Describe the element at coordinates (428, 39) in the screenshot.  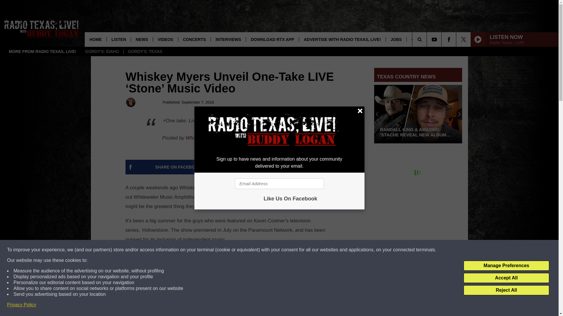
I see `SEARCH` at that location.